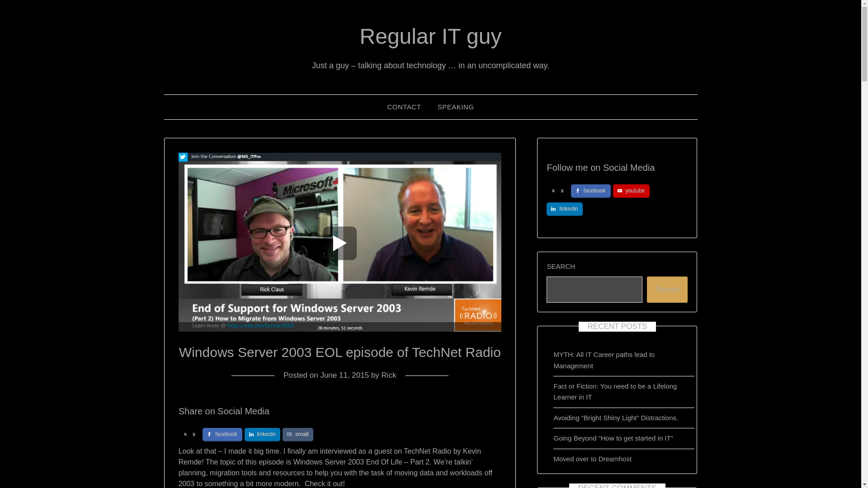 Image resolution: width=868 pixels, height=488 pixels. What do you see at coordinates (389, 375) in the screenshot?
I see `Rick` at bounding box center [389, 375].